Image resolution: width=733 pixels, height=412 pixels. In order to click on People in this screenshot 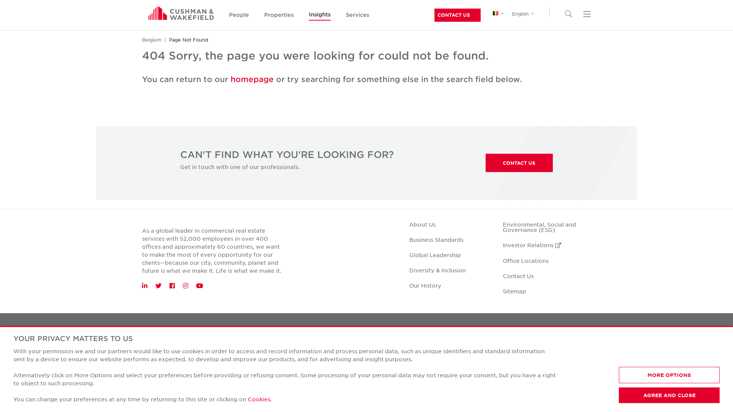, I will do `click(239, 15)`.